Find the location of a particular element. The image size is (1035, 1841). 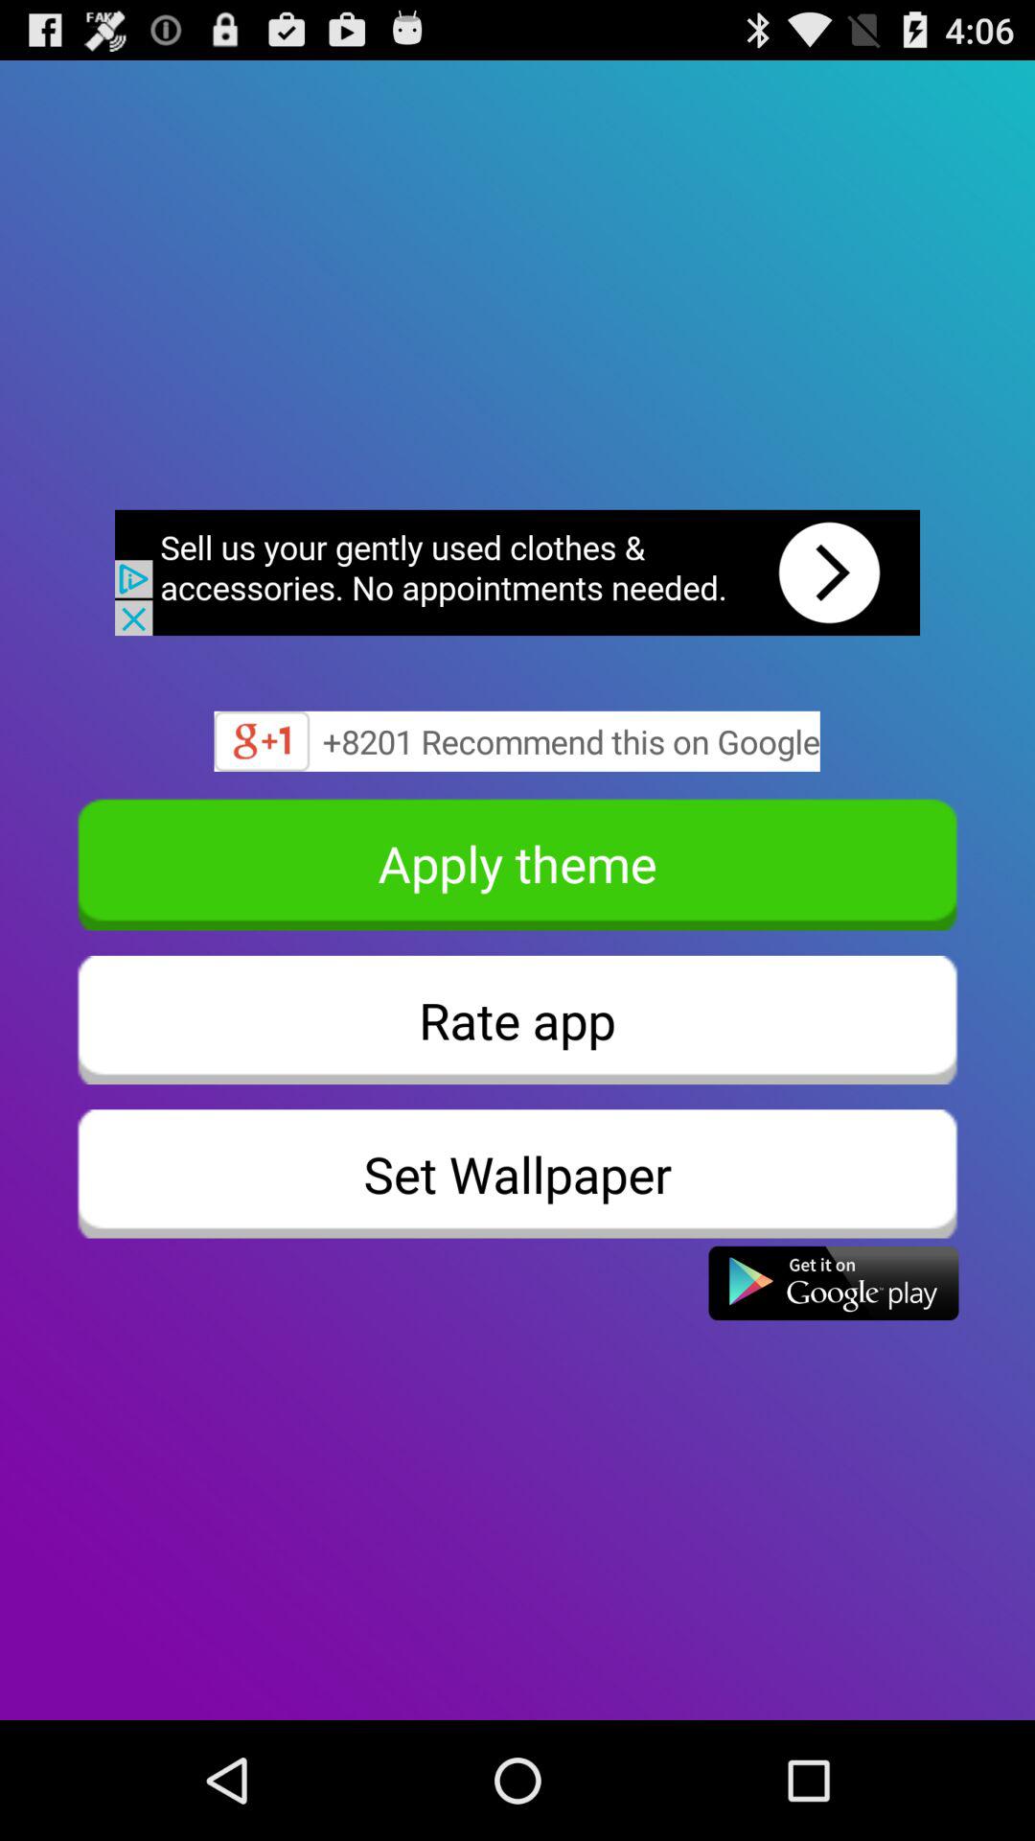

link to advertisement is located at coordinates (517, 572).